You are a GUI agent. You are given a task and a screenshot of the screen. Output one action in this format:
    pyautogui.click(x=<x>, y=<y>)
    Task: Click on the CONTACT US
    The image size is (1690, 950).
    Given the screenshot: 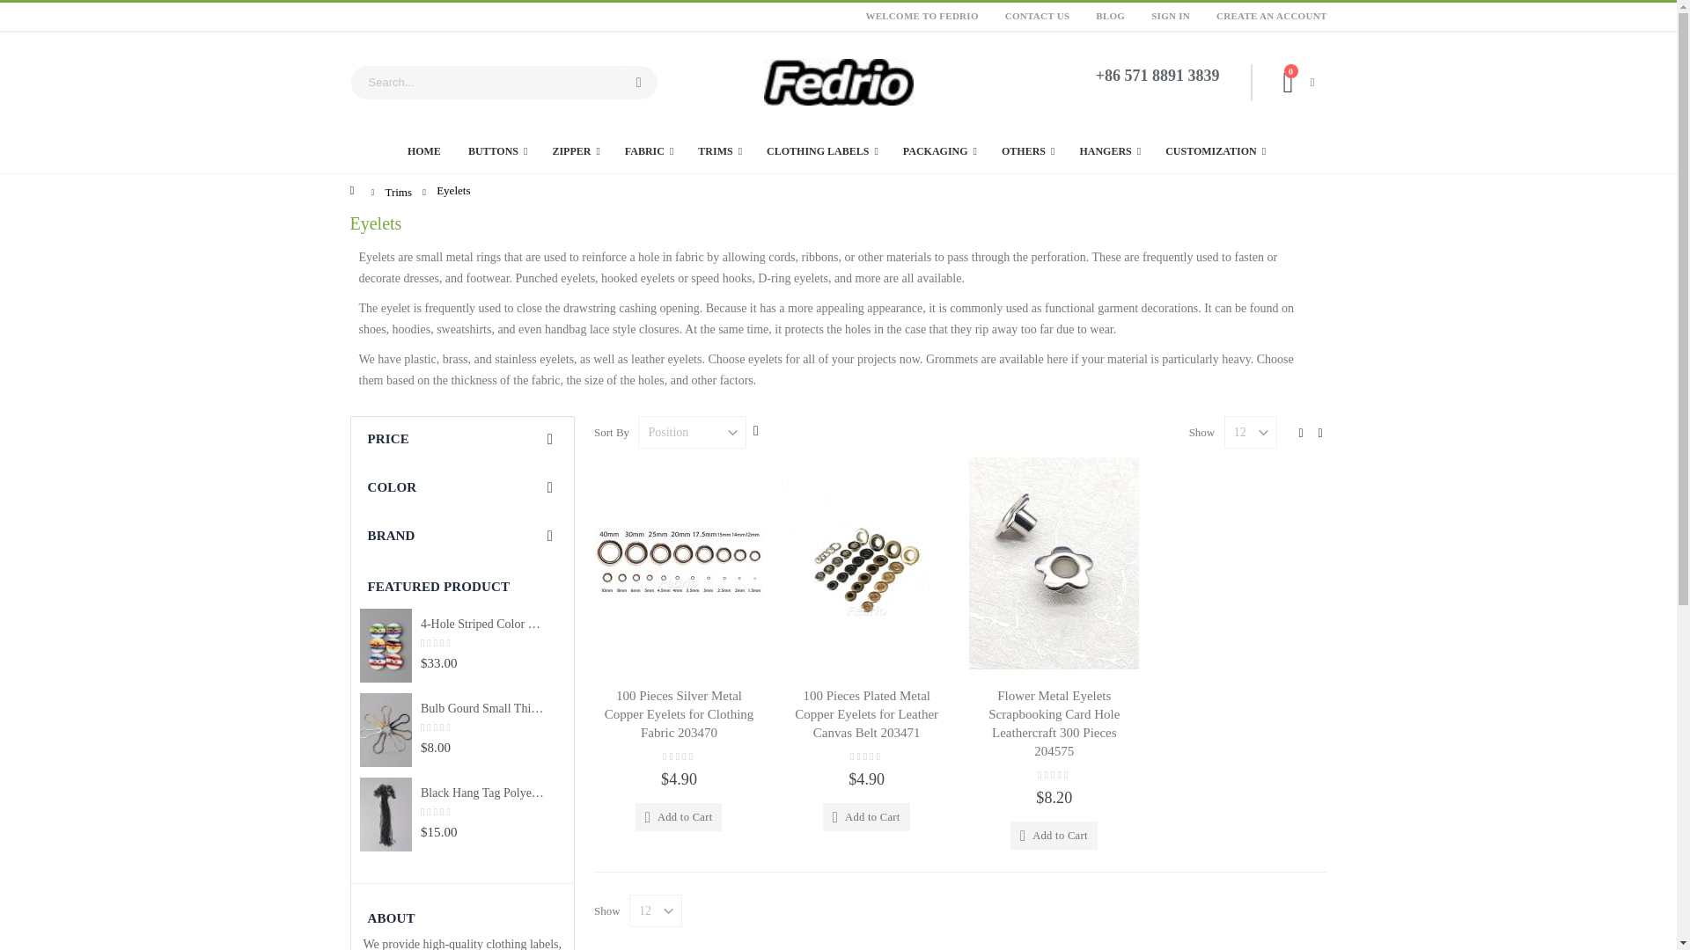 What is the action you would take?
    pyautogui.click(x=1037, y=16)
    